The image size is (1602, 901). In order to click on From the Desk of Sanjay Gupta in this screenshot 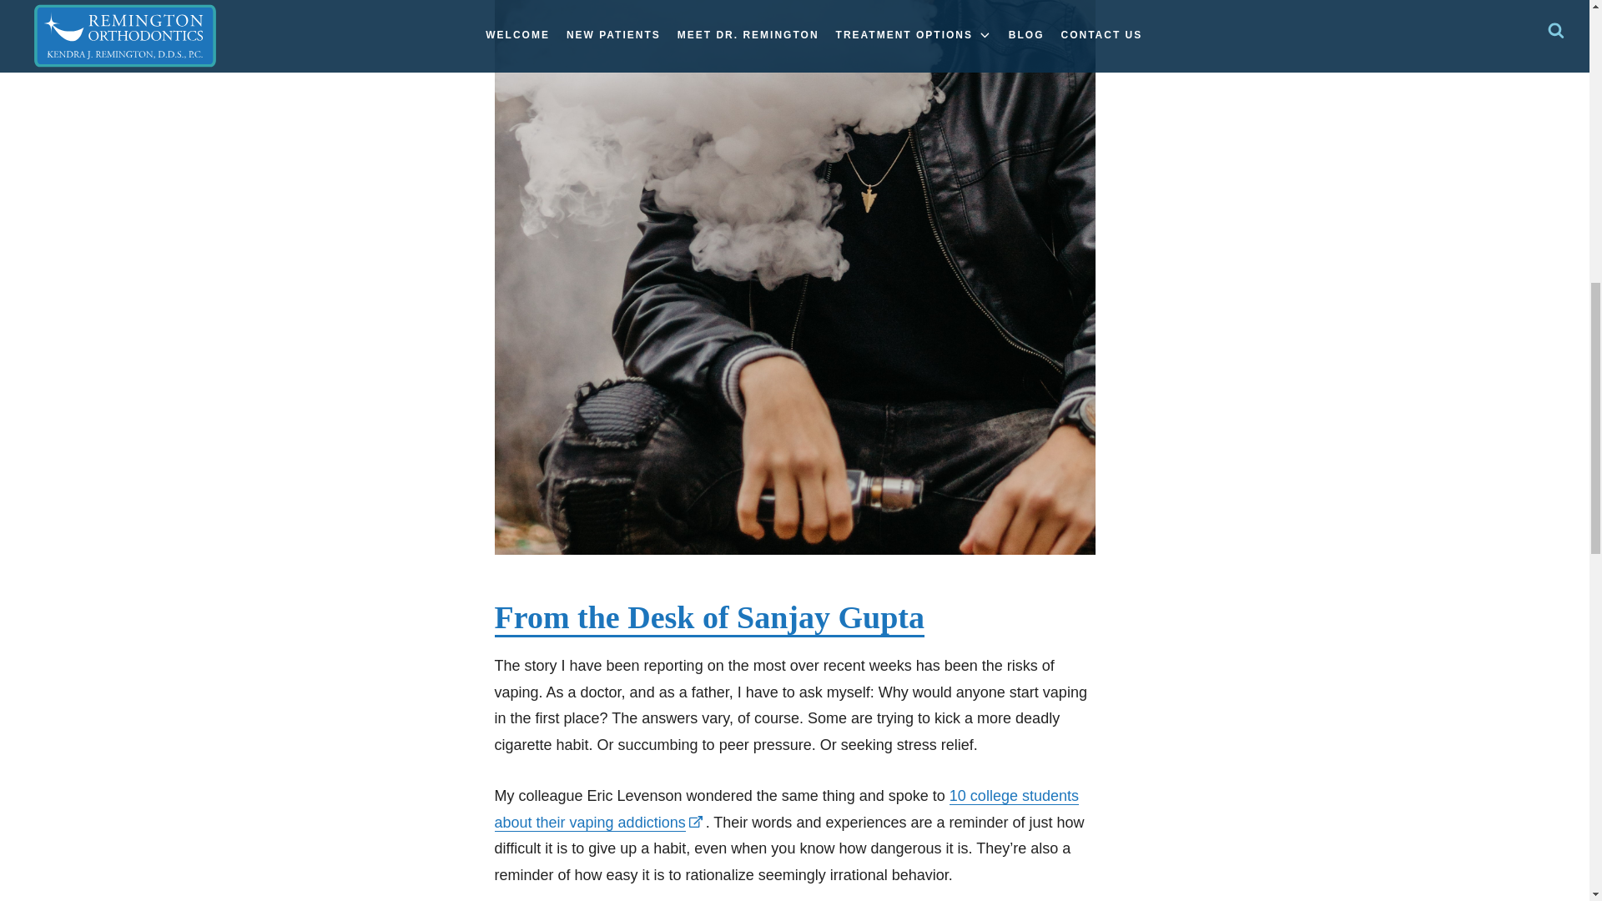, I will do `click(708, 618)`.